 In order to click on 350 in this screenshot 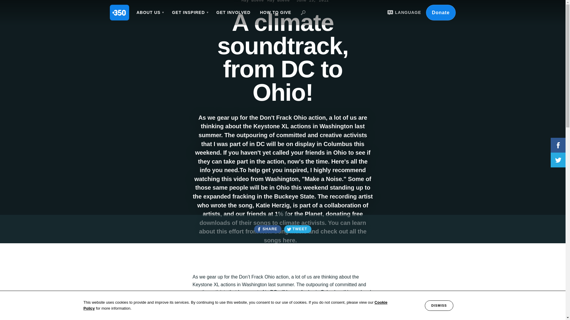, I will do `click(119, 12)`.